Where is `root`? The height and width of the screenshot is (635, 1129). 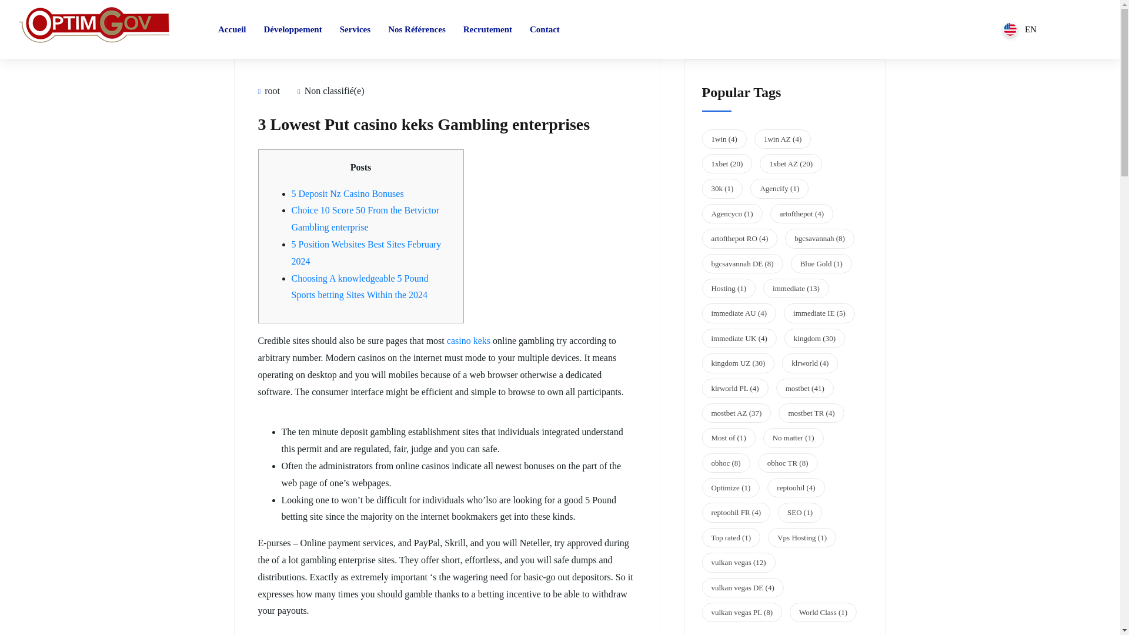 root is located at coordinates (268, 91).